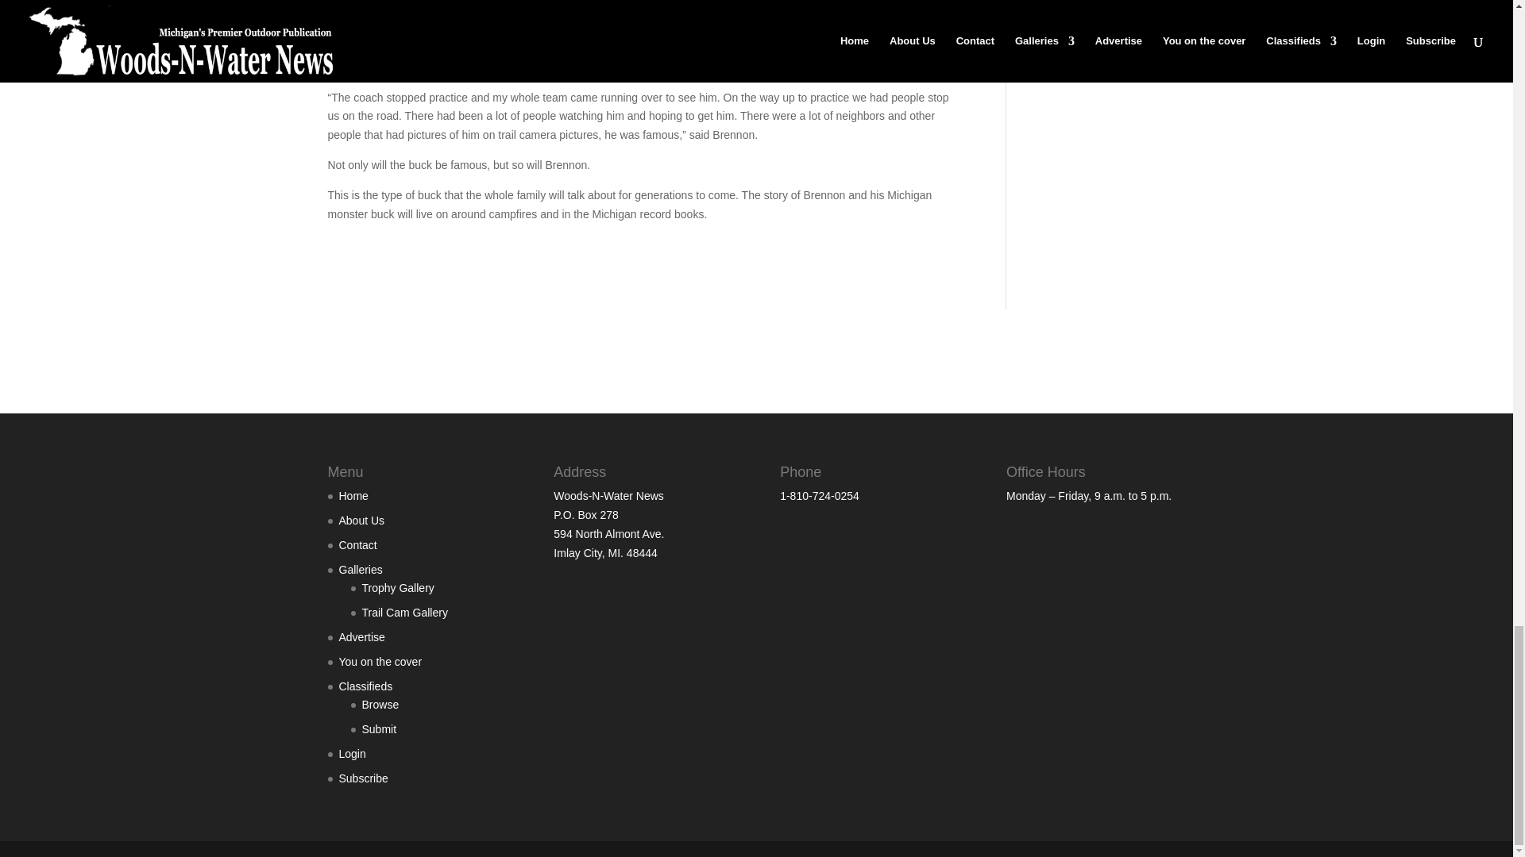 Image resolution: width=1525 pixels, height=857 pixels. Describe the element at coordinates (353, 495) in the screenshot. I see `Home` at that location.